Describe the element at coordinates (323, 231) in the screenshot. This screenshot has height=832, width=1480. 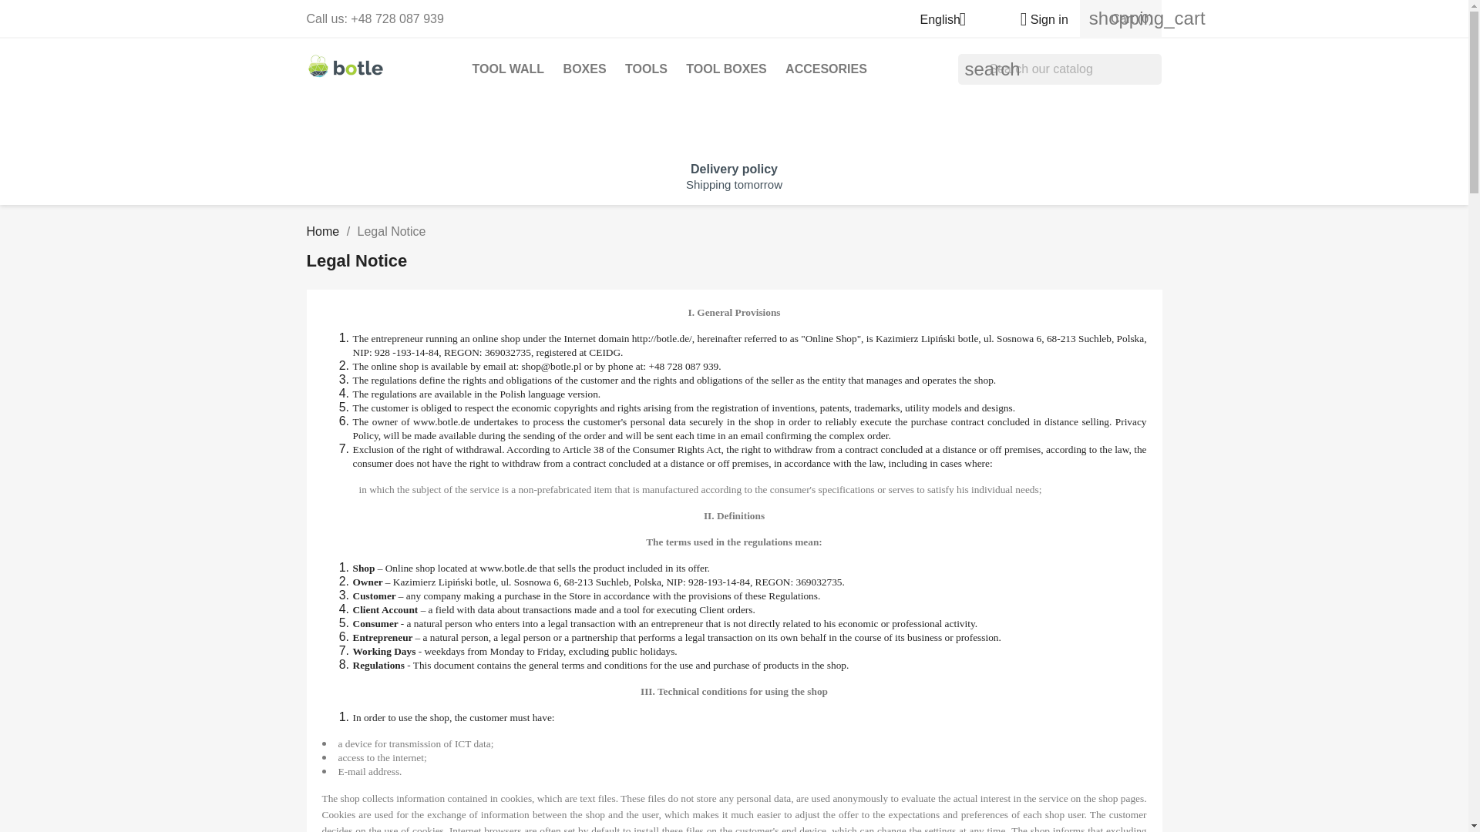
I see `Home` at that location.